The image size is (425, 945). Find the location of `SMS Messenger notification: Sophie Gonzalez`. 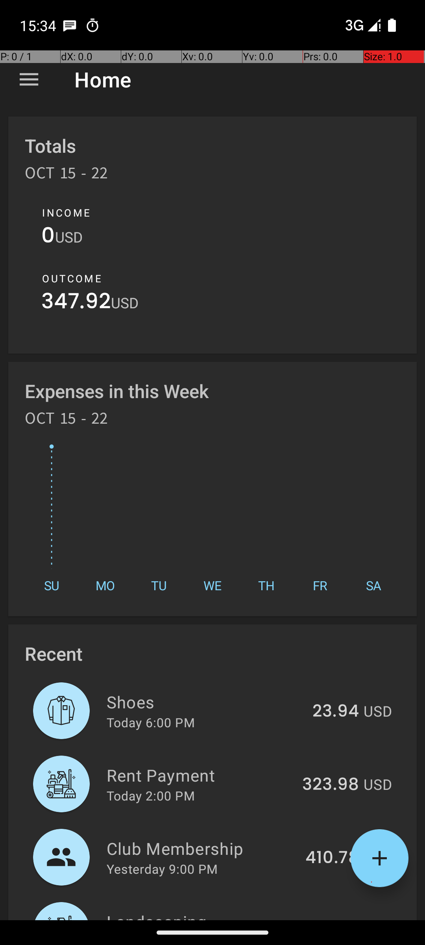

SMS Messenger notification: Sophie Gonzalez is located at coordinates (70, 25).